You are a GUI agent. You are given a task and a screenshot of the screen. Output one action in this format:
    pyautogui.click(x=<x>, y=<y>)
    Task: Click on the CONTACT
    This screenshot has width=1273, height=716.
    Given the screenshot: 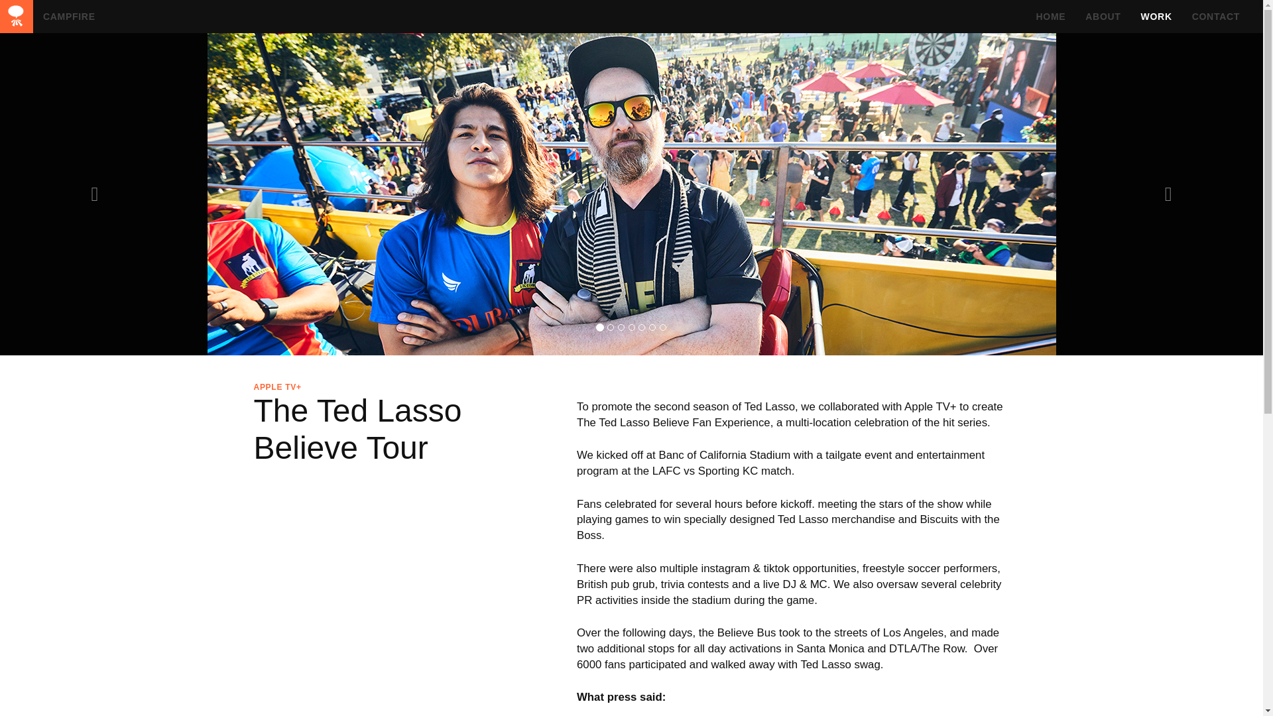 What is the action you would take?
    pyautogui.click(x=1216, y=16)
    